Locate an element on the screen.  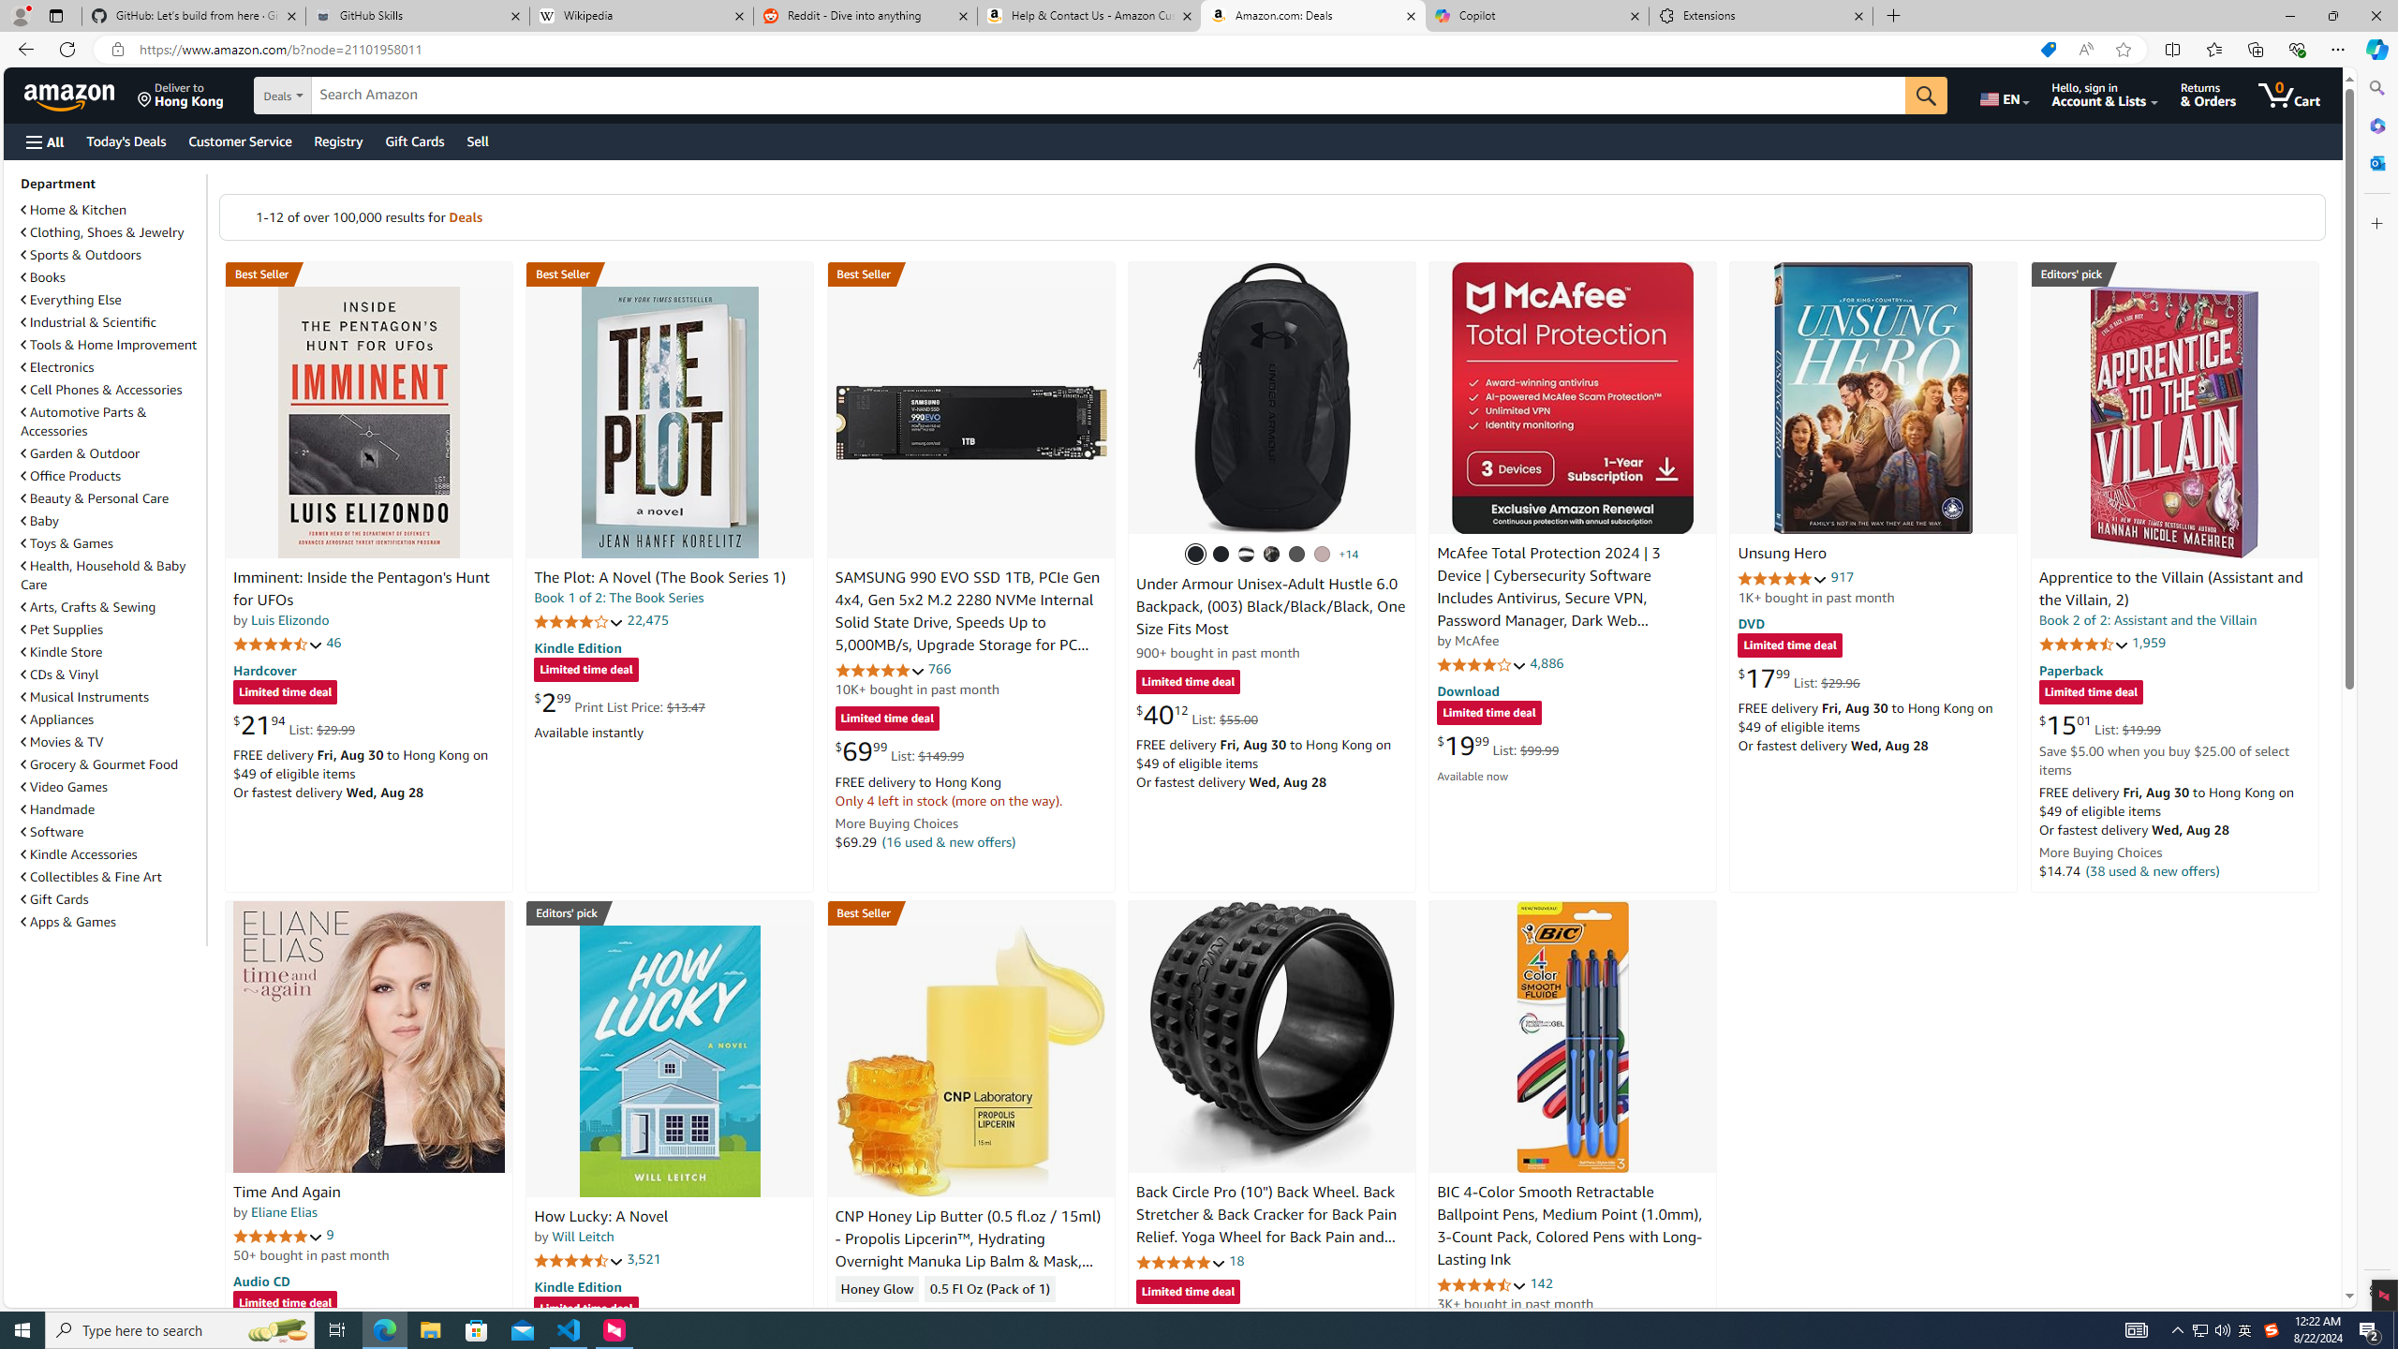
Books is located at coordinates (111, 277).